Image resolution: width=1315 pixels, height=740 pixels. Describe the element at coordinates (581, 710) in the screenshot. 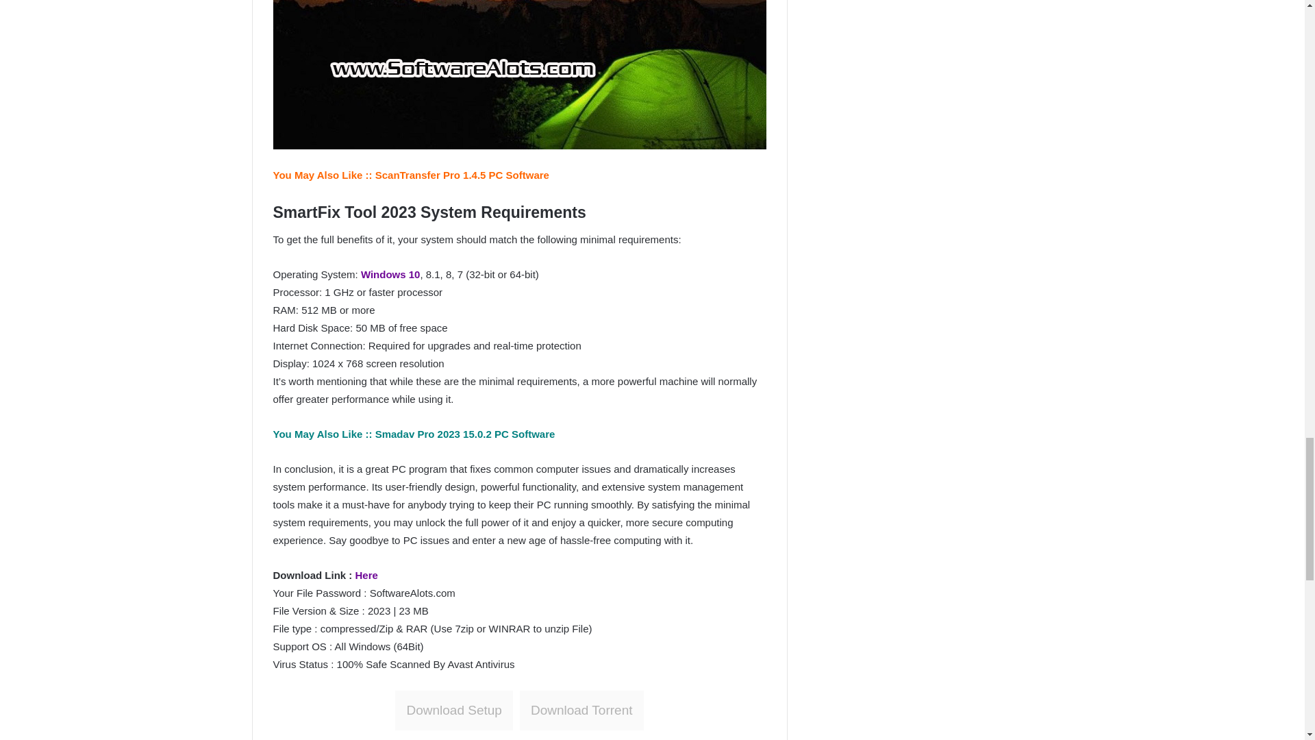

I see `Download Torrent` at that location.